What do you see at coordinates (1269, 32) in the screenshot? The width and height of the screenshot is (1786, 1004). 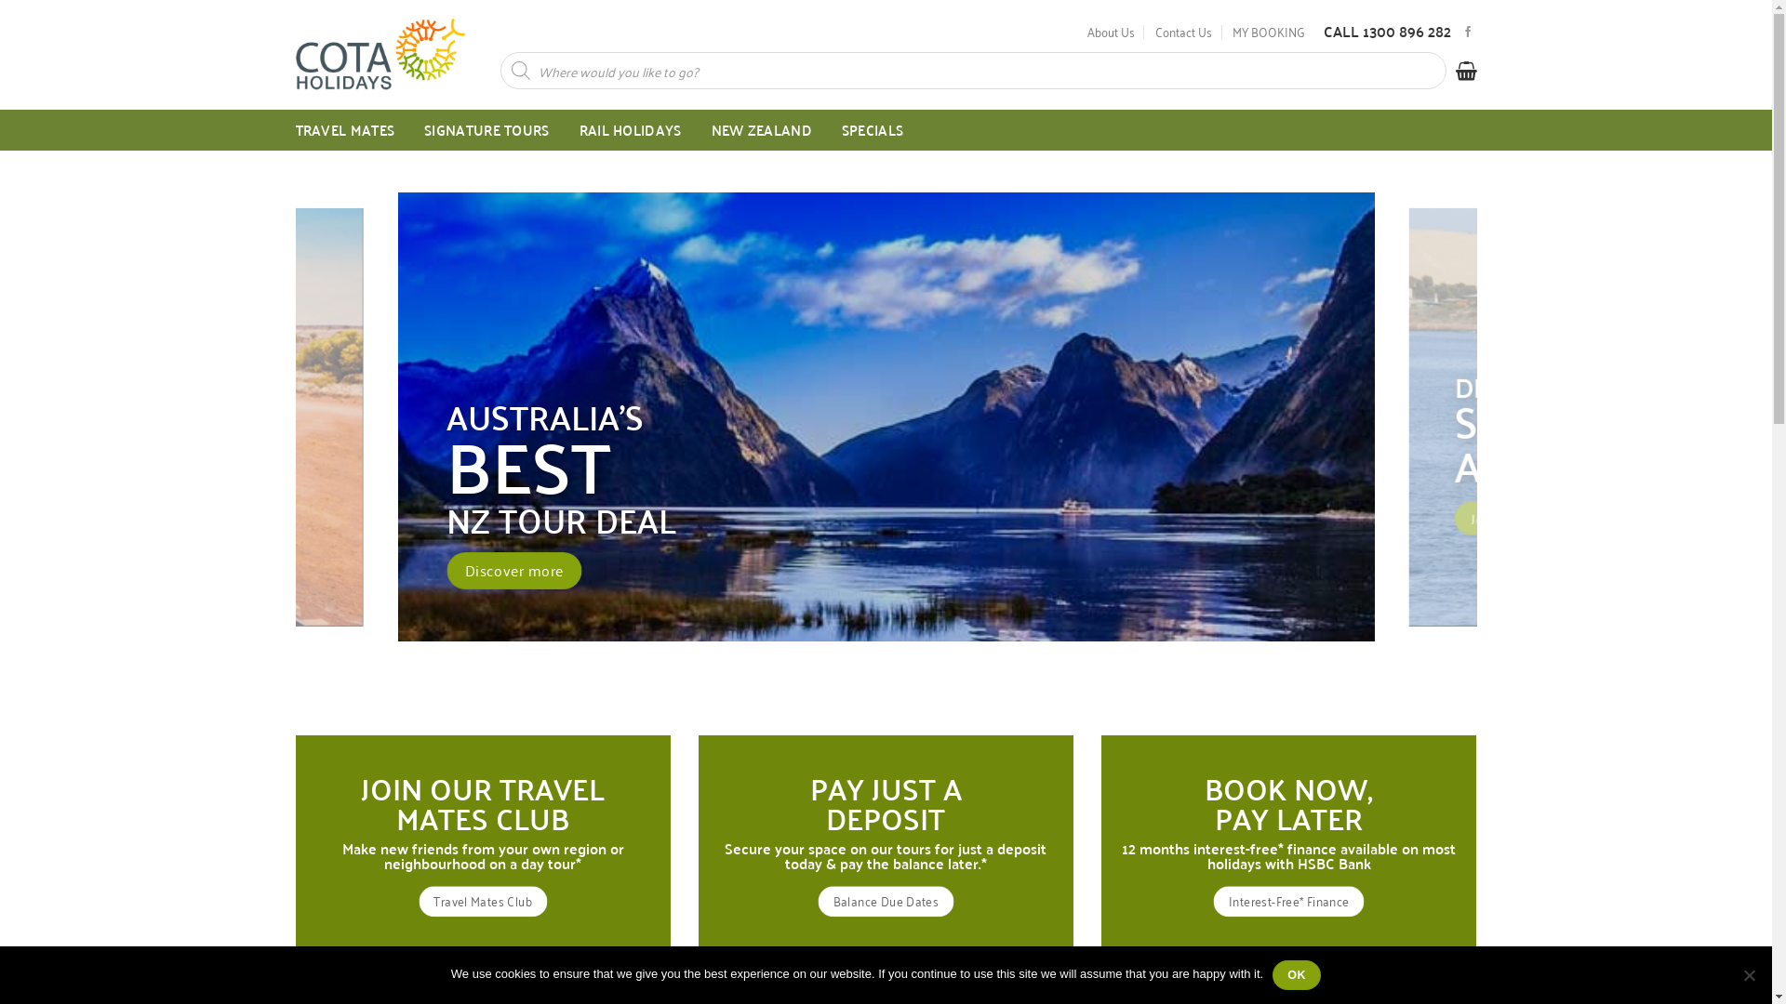 I see `MY BOOKING` at bounding box center [1269, 32].